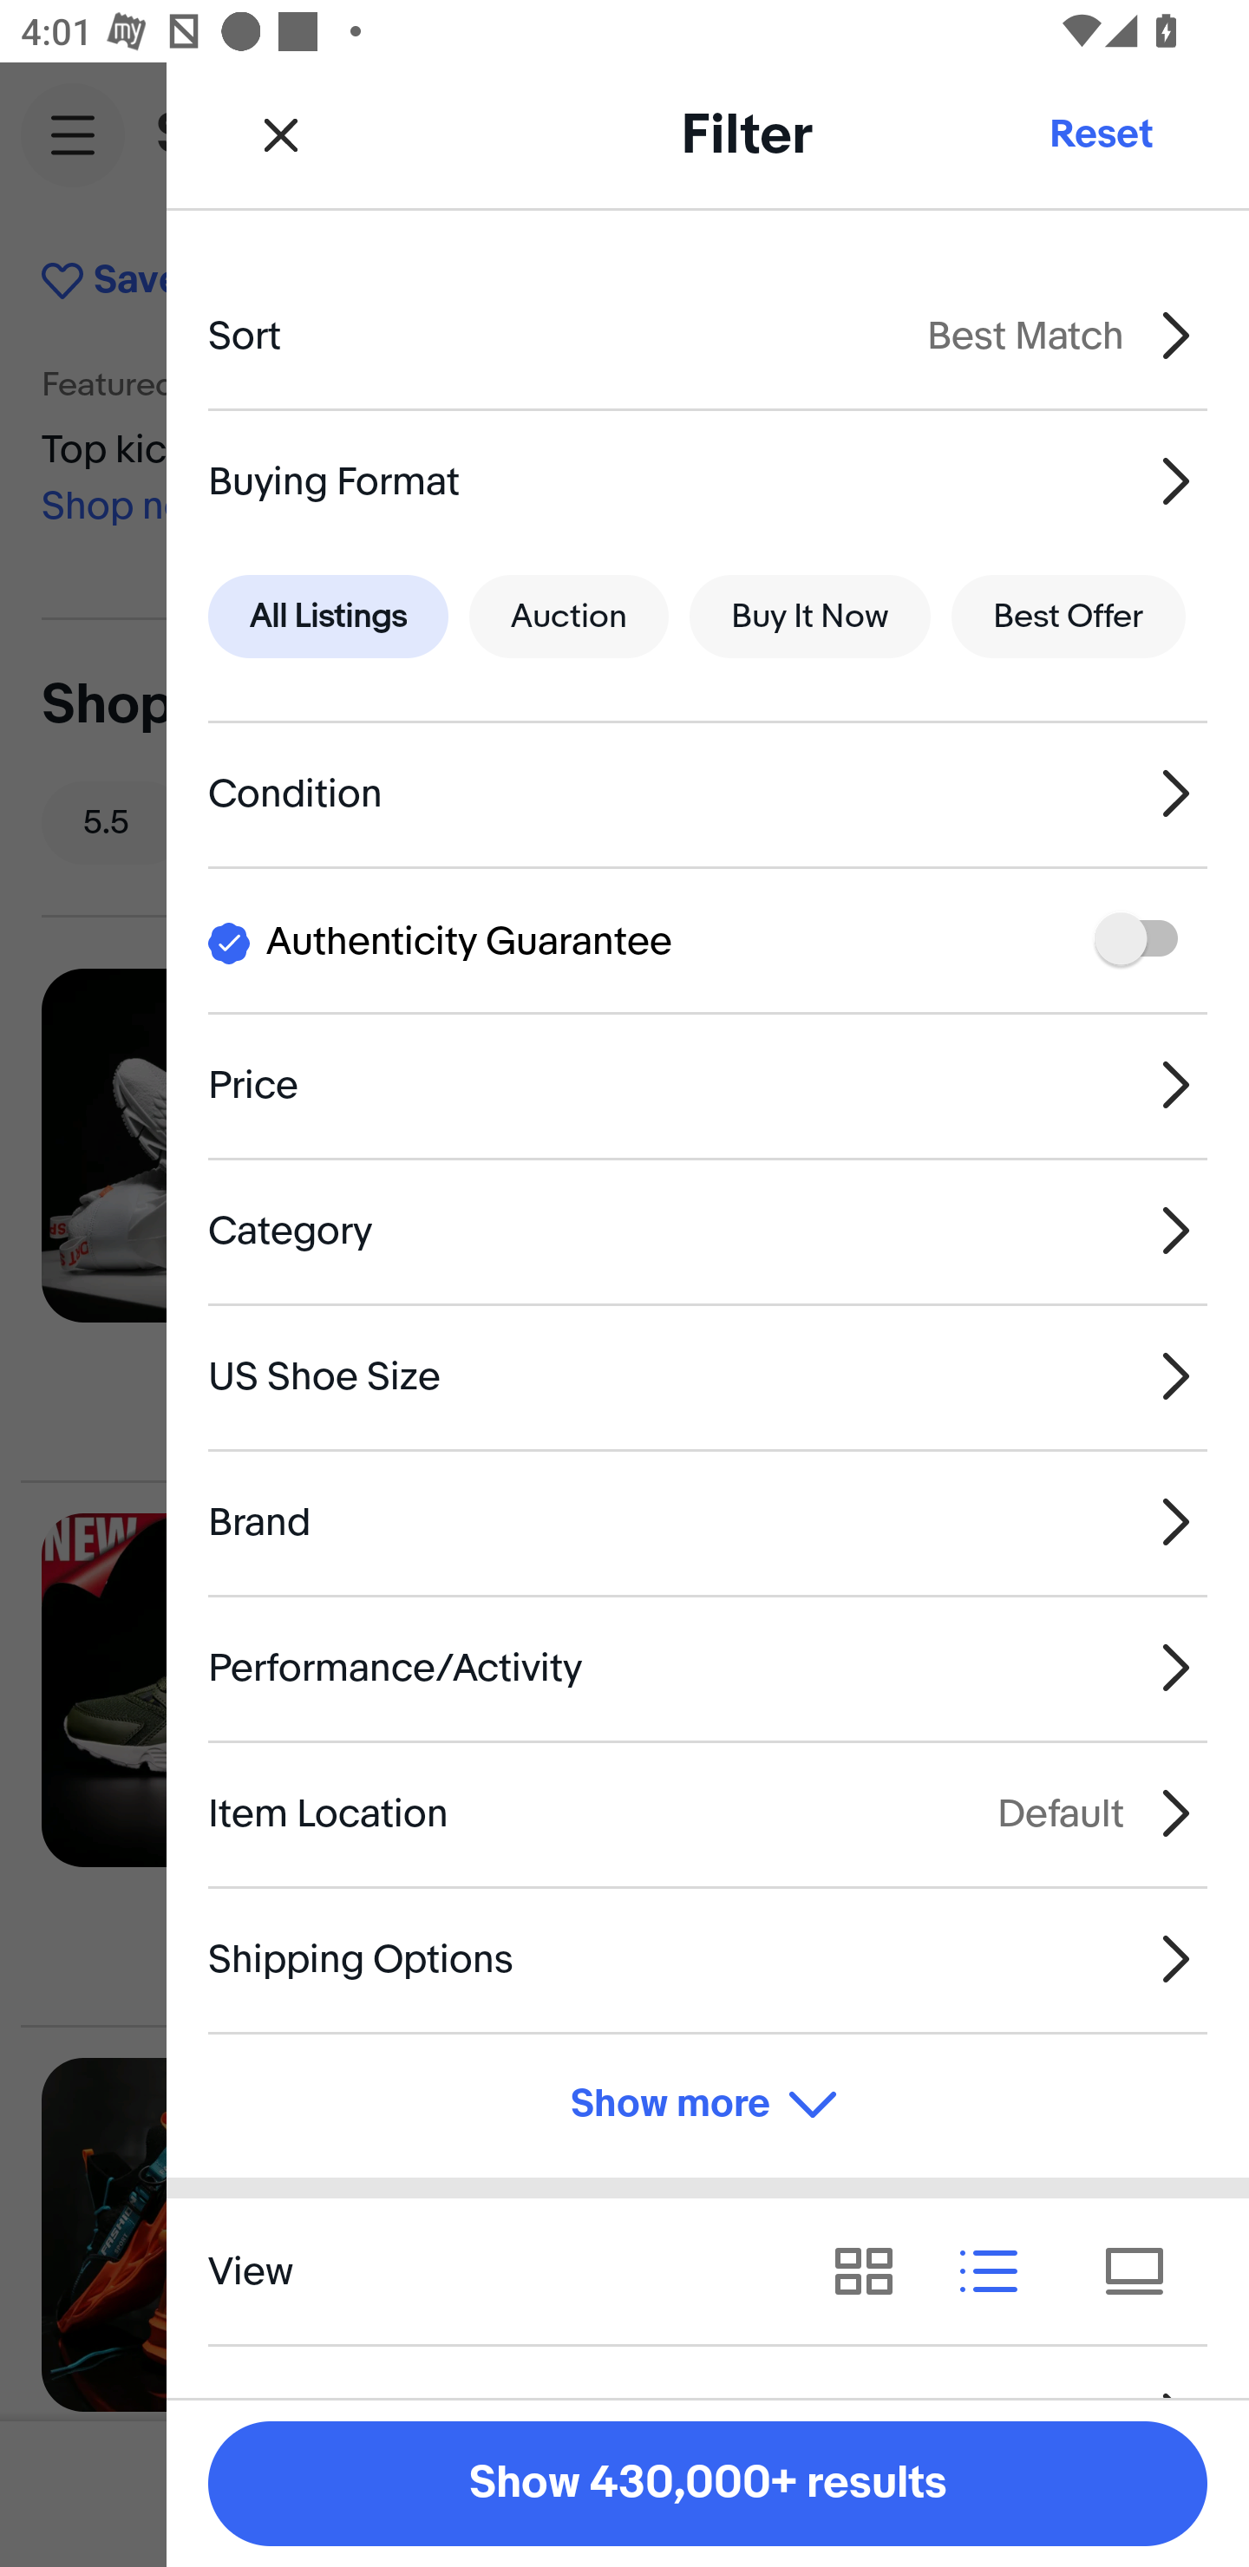 The width and height of the screenshot is (1249, 2567). Describe the element at coordinates (1145, 2270) in the screenshot. I see `View results as tiles` at that location.